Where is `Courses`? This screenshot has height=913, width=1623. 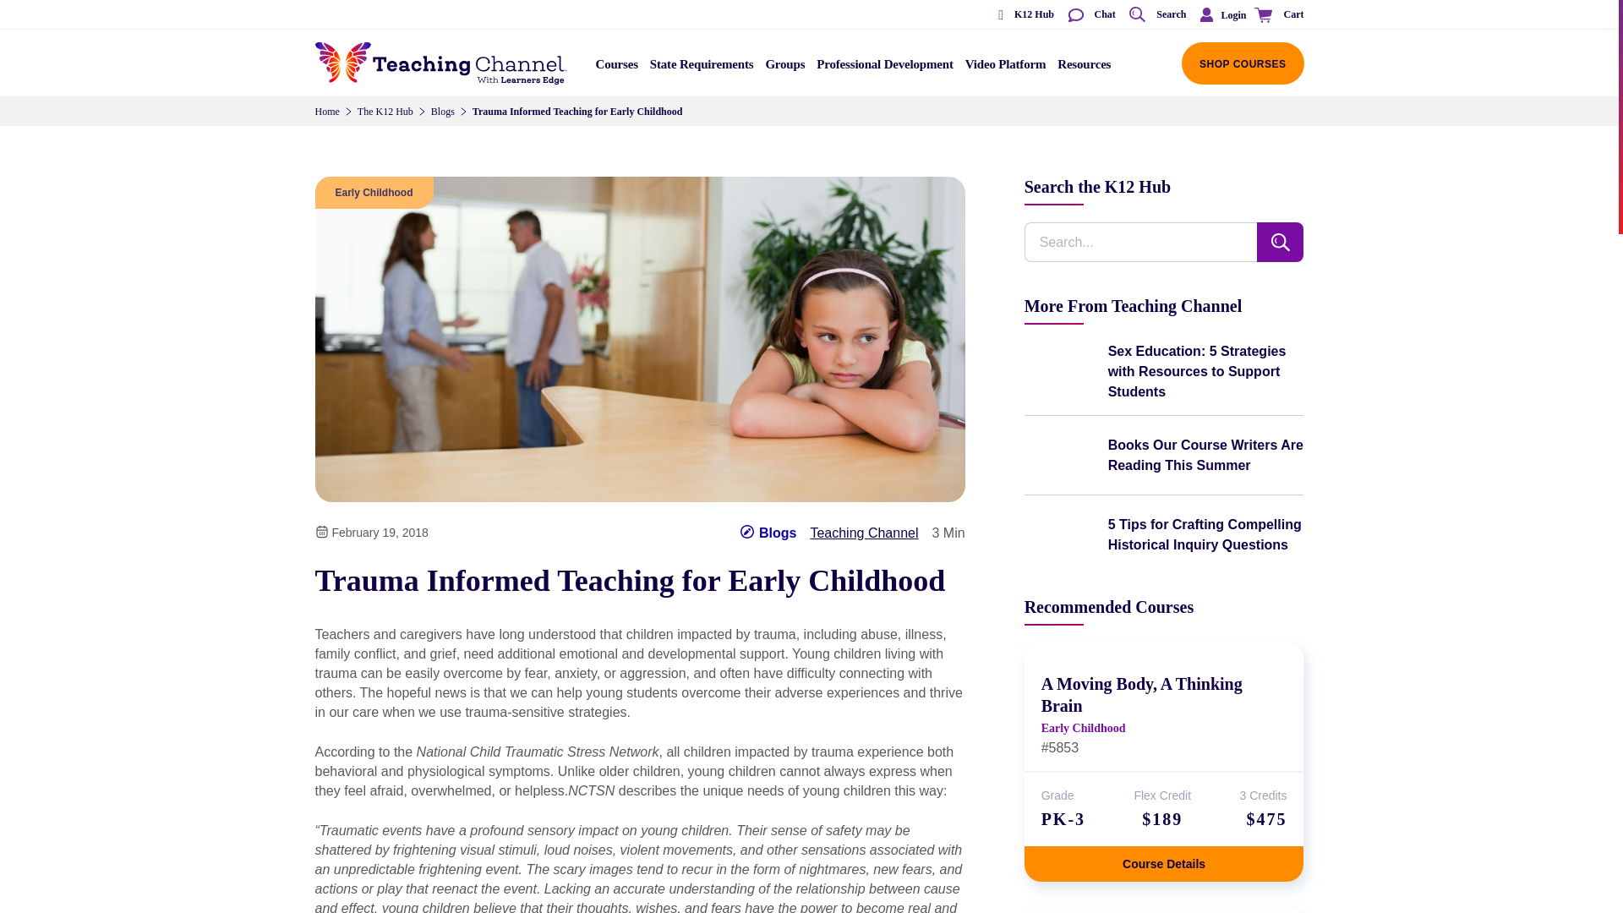 Courses is located at coordinates (617, 69).